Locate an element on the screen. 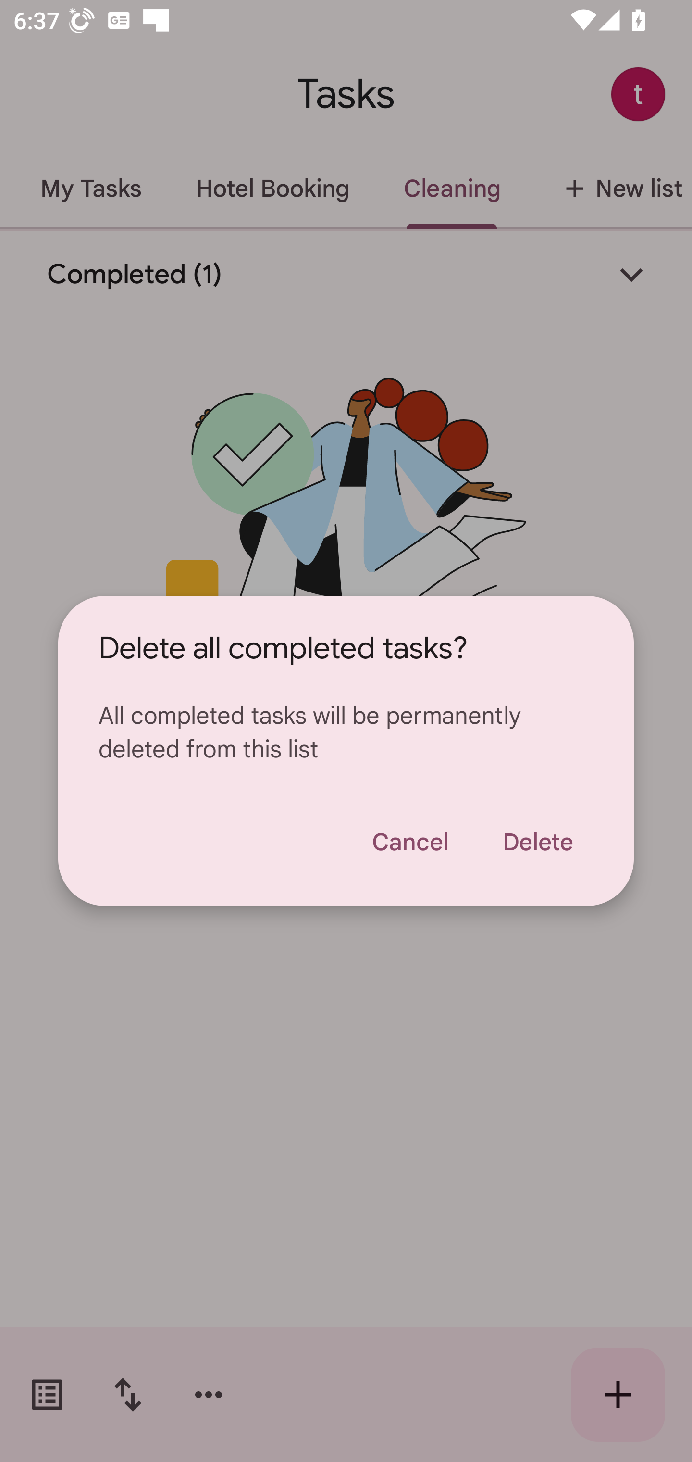 The height and width of the screenshot is (1462, 692). Delete is located at coordinates (538, 842).